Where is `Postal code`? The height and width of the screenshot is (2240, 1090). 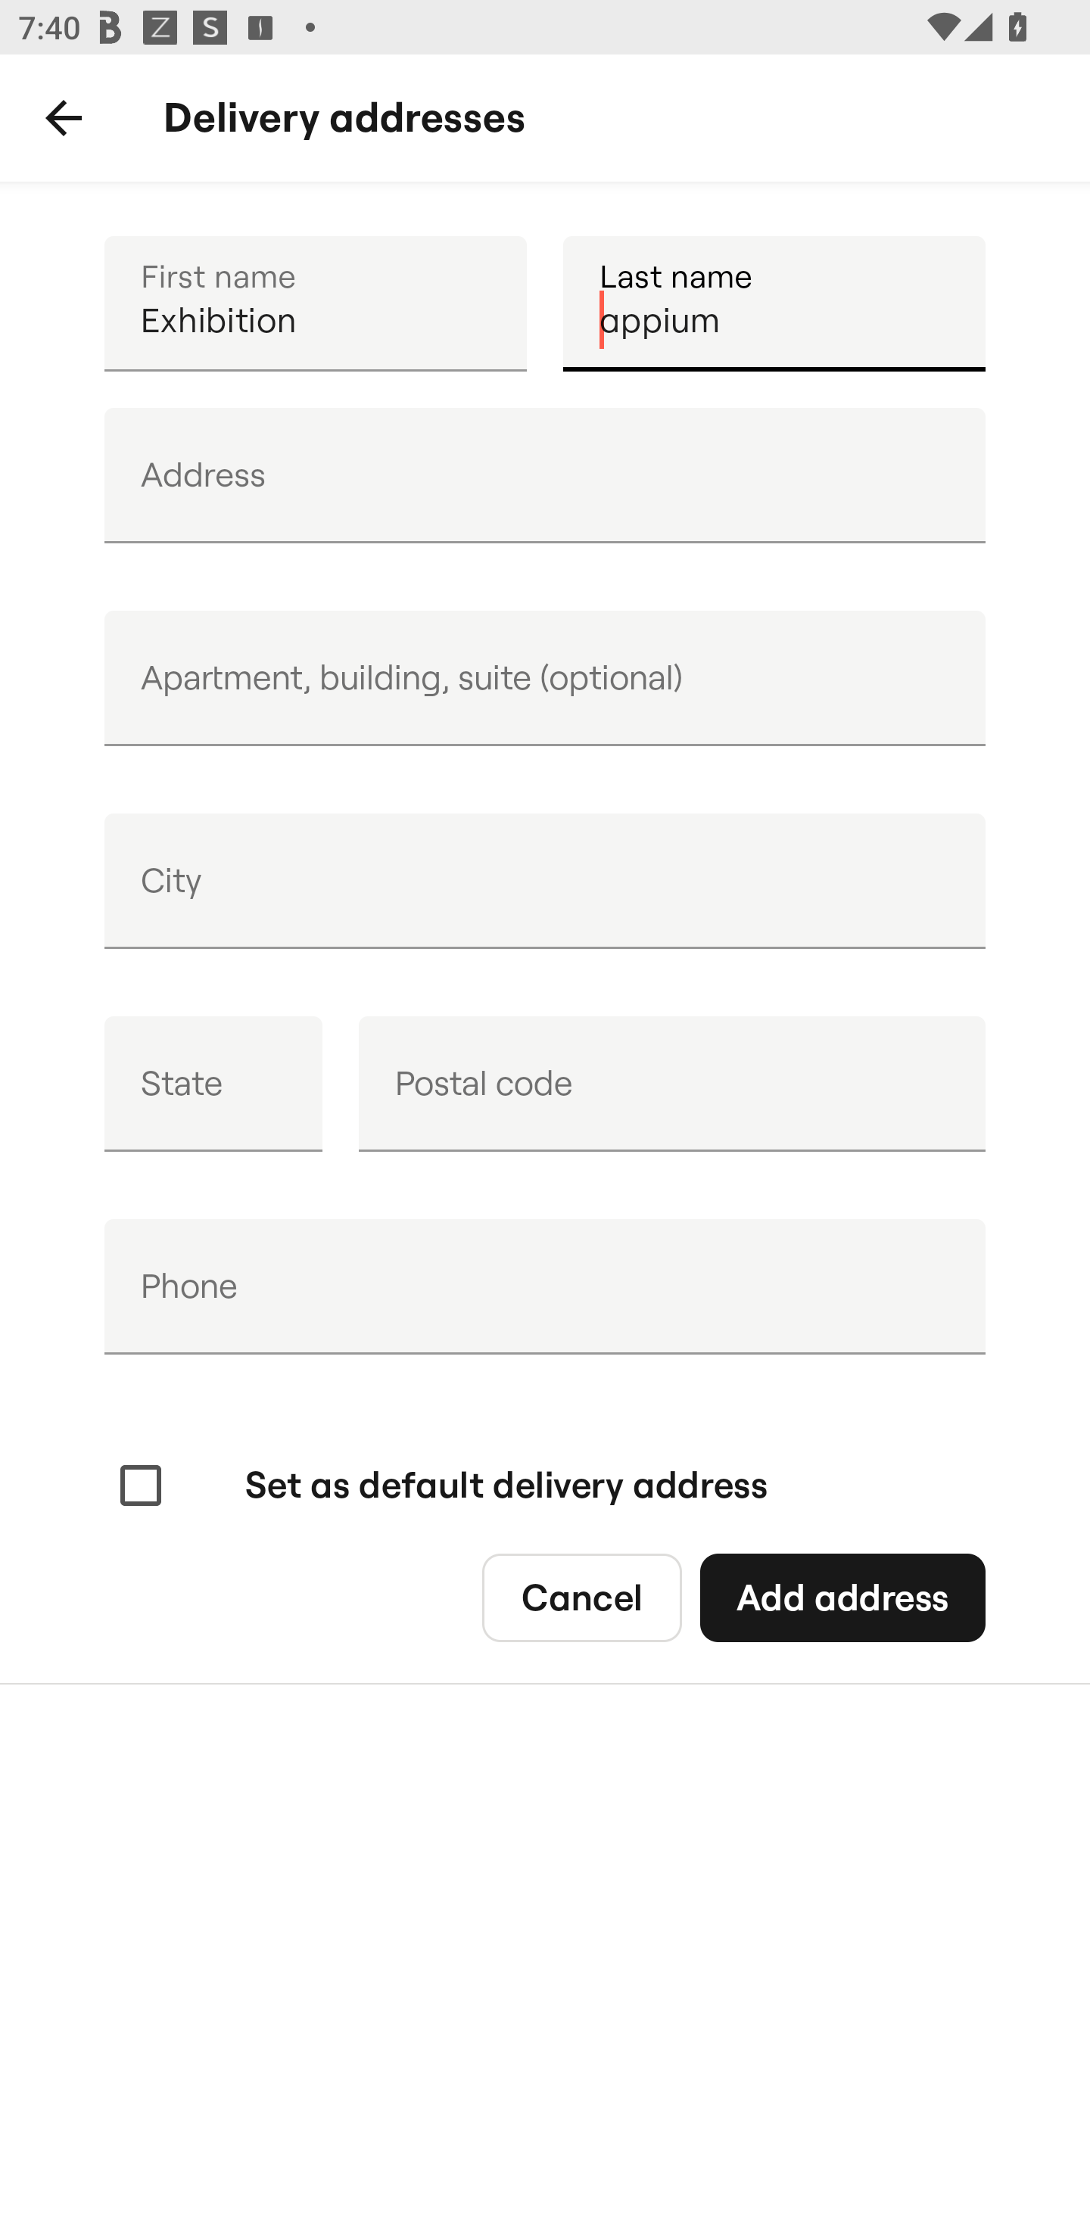
Postal code is located at coordinates (671, 1084).